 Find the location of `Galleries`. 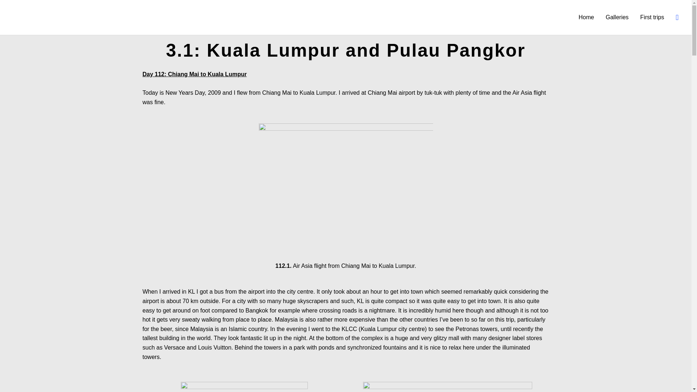

Galleries is located at coordinates (617, 17).